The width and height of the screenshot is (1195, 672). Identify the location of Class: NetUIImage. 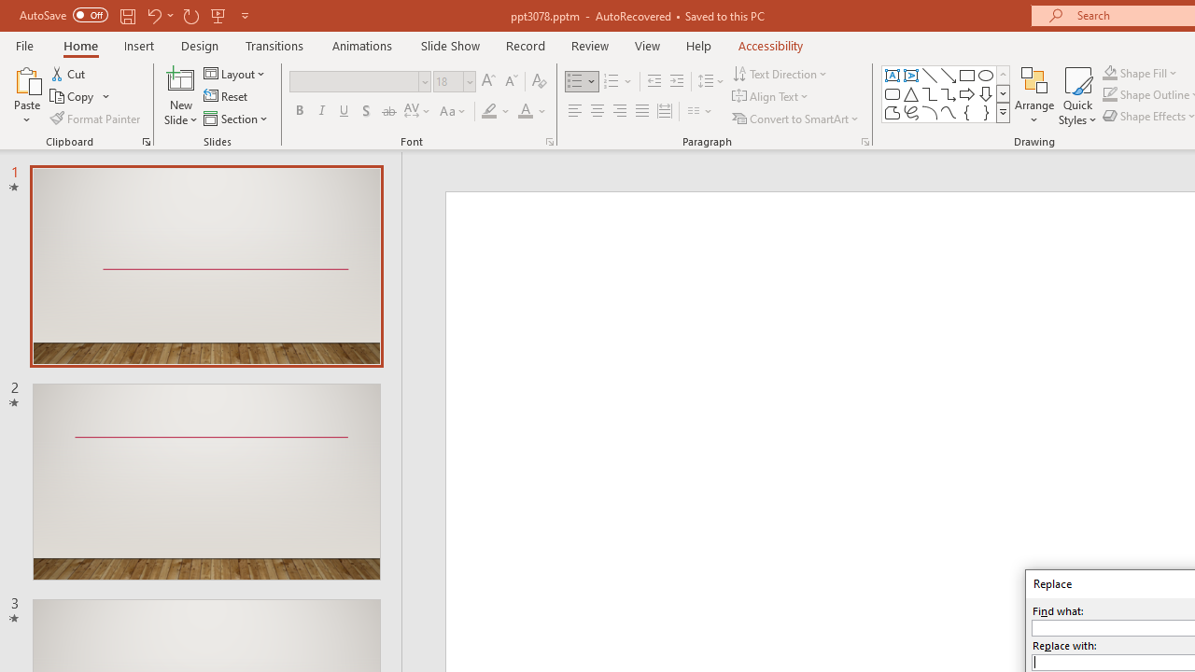
(1004, 112).